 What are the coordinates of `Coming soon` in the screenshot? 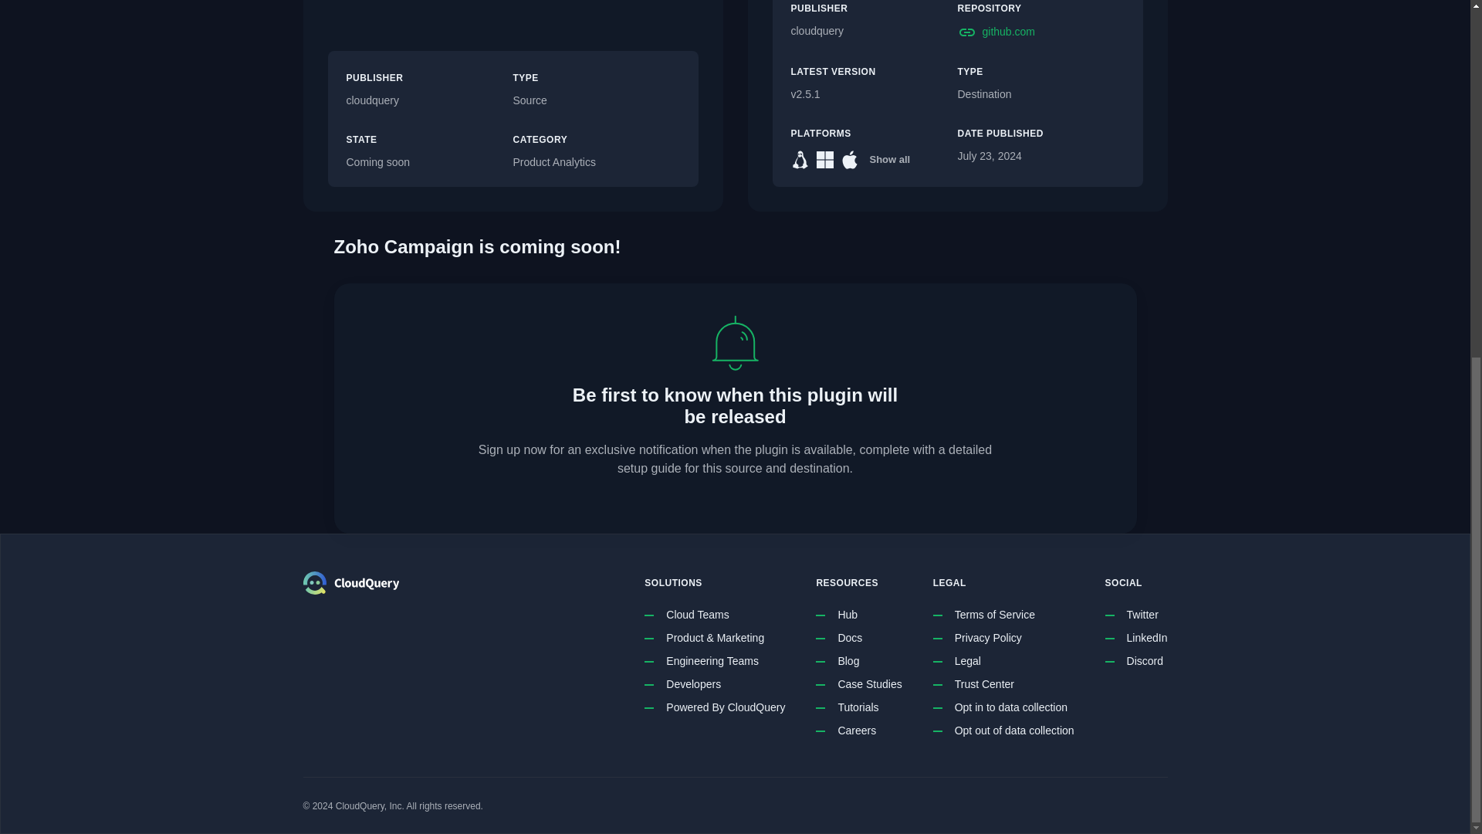 It's located at (429, 162).